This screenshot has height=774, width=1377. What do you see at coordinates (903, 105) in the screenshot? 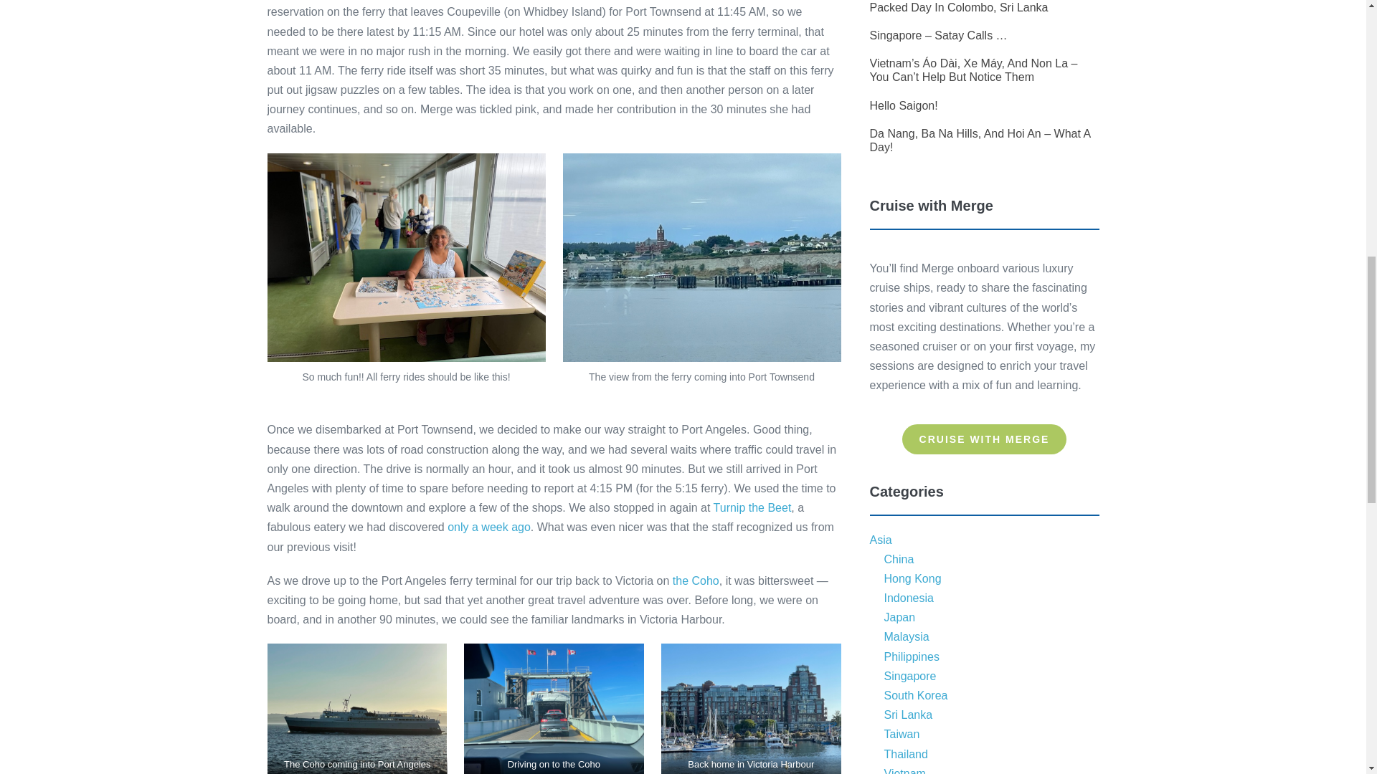
I see `Hello Saigon!` at bounding box center [903, 105].